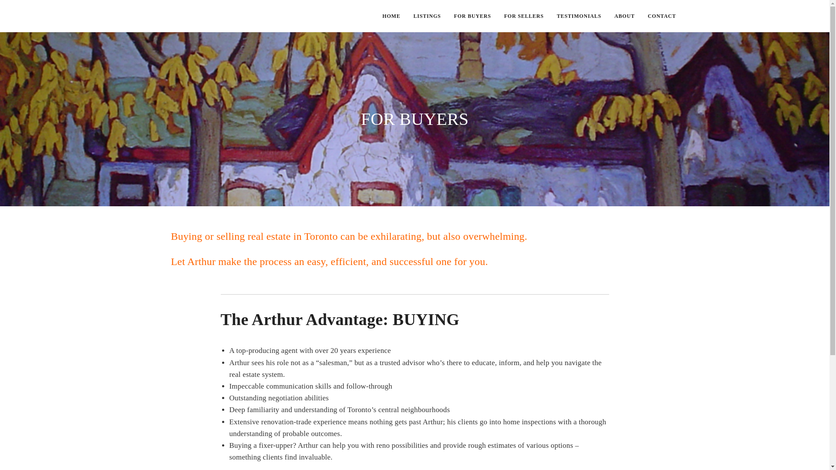 The image size is (836, 470). Describe the element at coordinates (473, 16) in the screenshot. I see `FOR BUYERS` at that location.